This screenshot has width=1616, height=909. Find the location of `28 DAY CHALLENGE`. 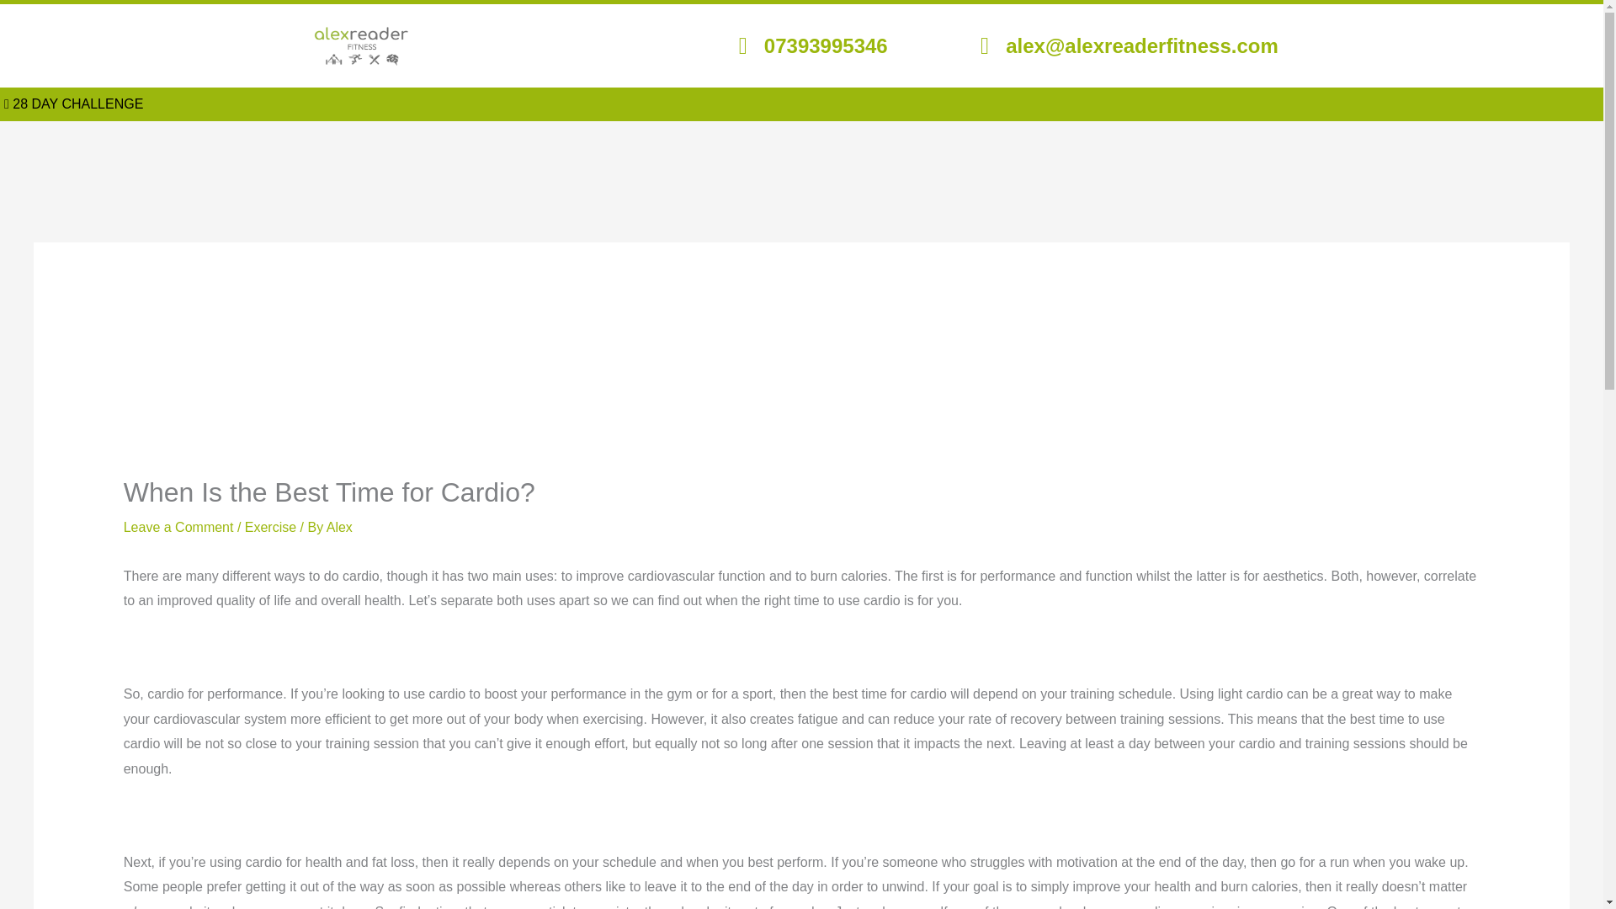

28 DAY CHALLENGE is located at coordinates (74, 103).